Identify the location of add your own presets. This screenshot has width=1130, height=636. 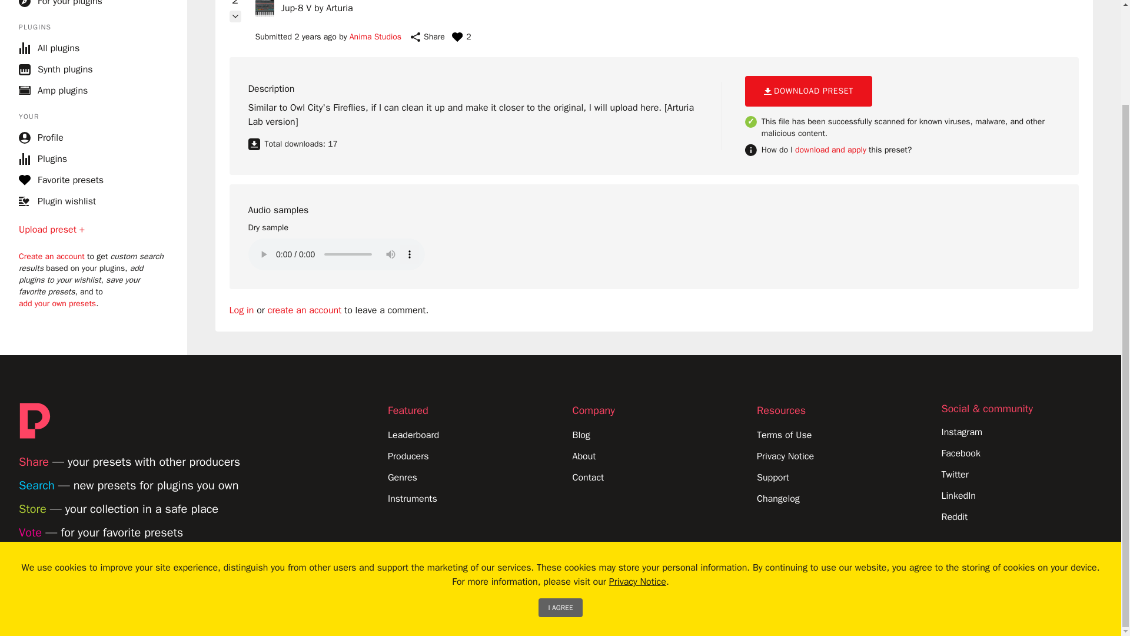
(58, 304).